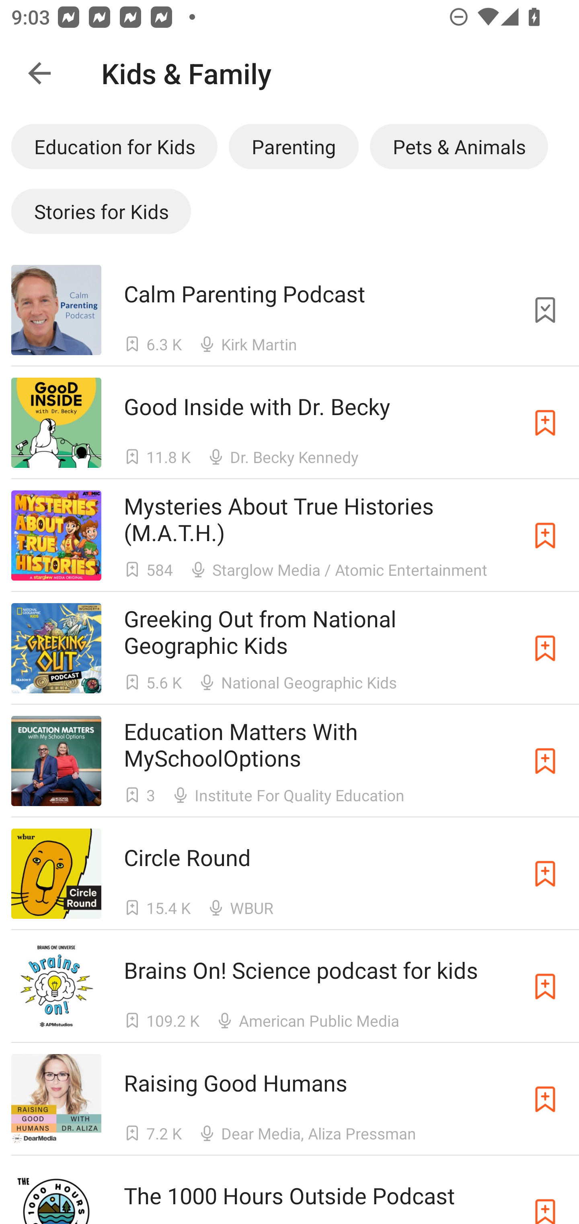 The width and height of the screenshot is (579, 1224). I want to click on Subscribe, so click(545, 874).